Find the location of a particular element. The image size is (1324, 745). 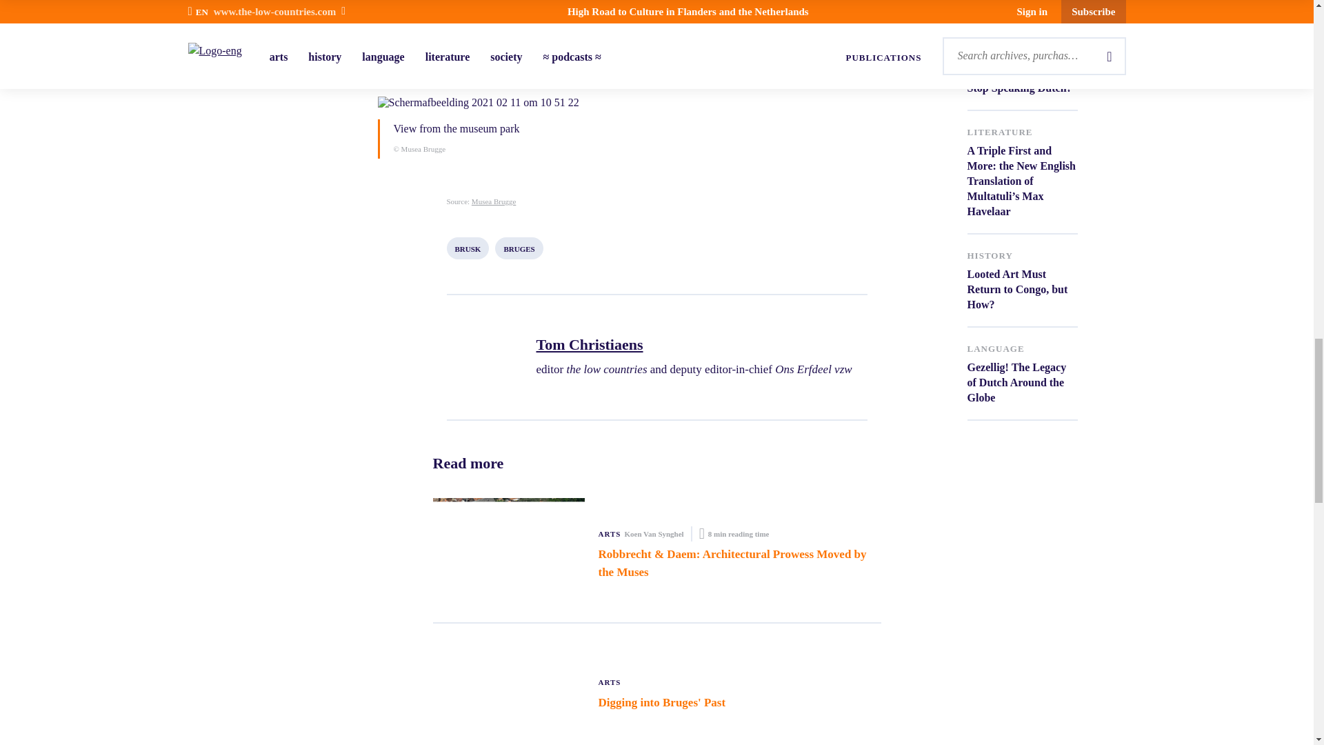

Schermafbeelding 2021 02 11 om 10 51 22 is located at coordinates (656, 102).